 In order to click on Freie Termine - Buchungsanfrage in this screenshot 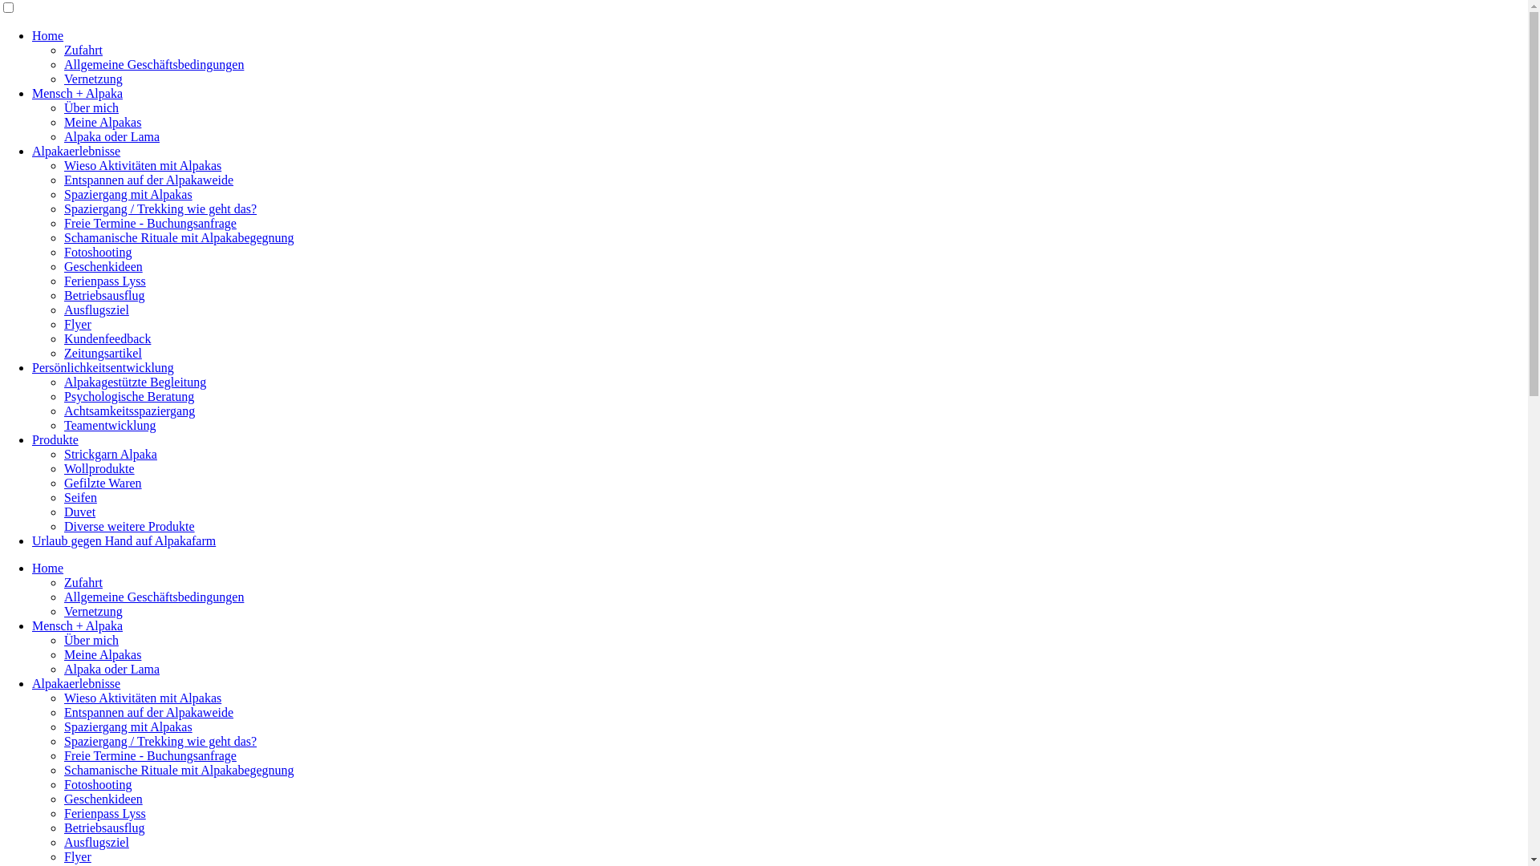, I will do `click(151, 755)`.